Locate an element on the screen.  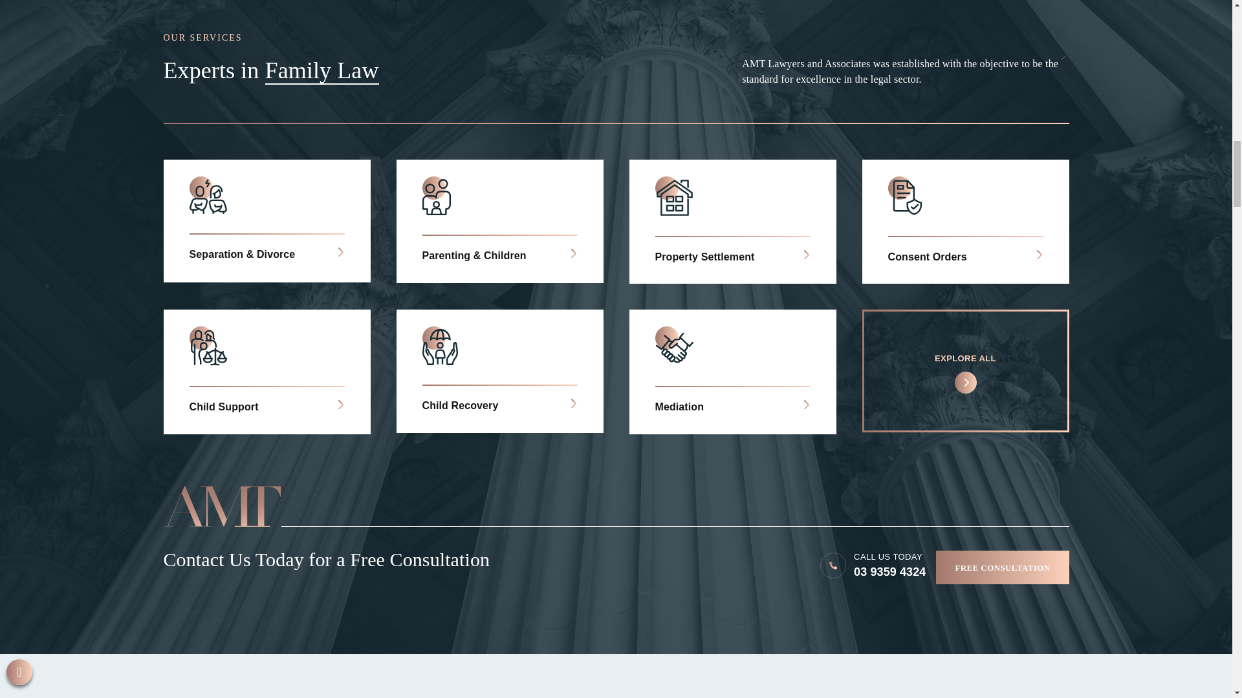
phone-call-brown is located at coordinates (833, 566).